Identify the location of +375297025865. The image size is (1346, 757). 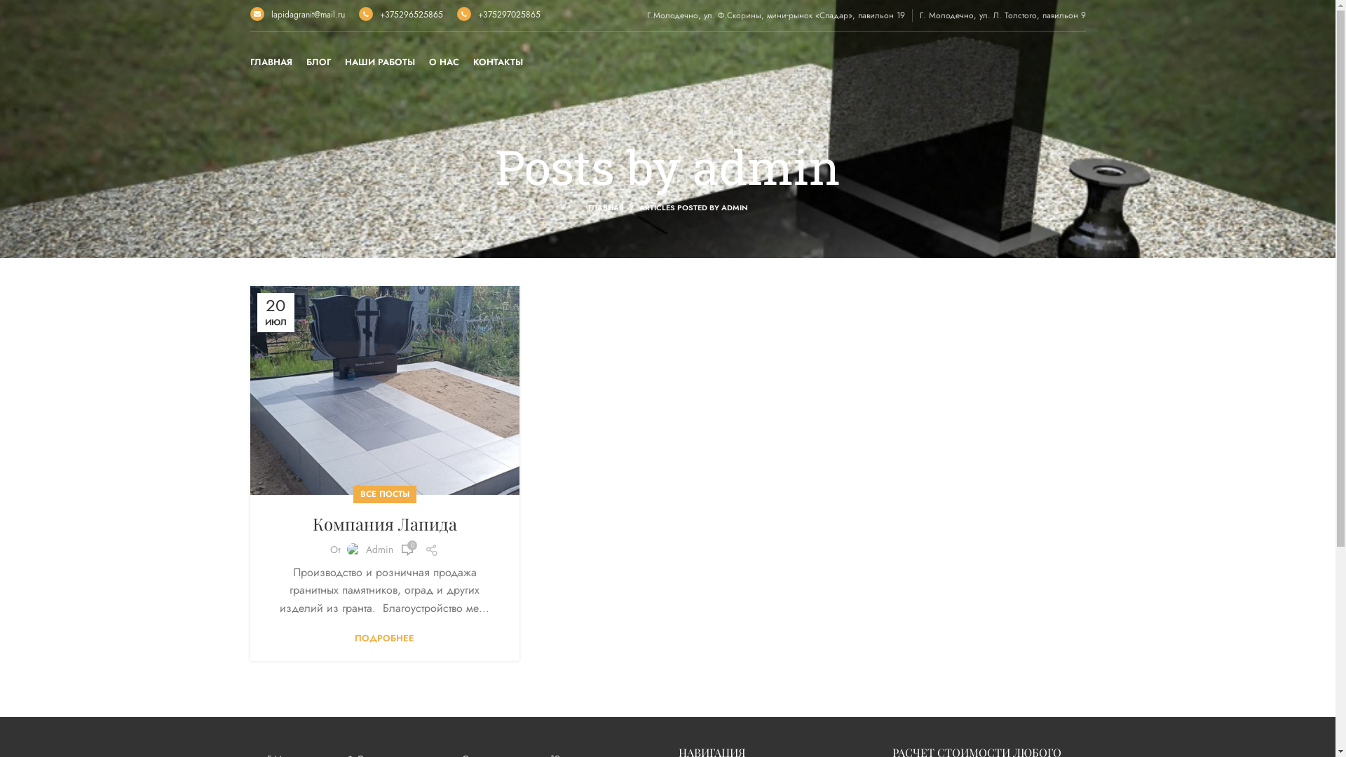
(499, 15).